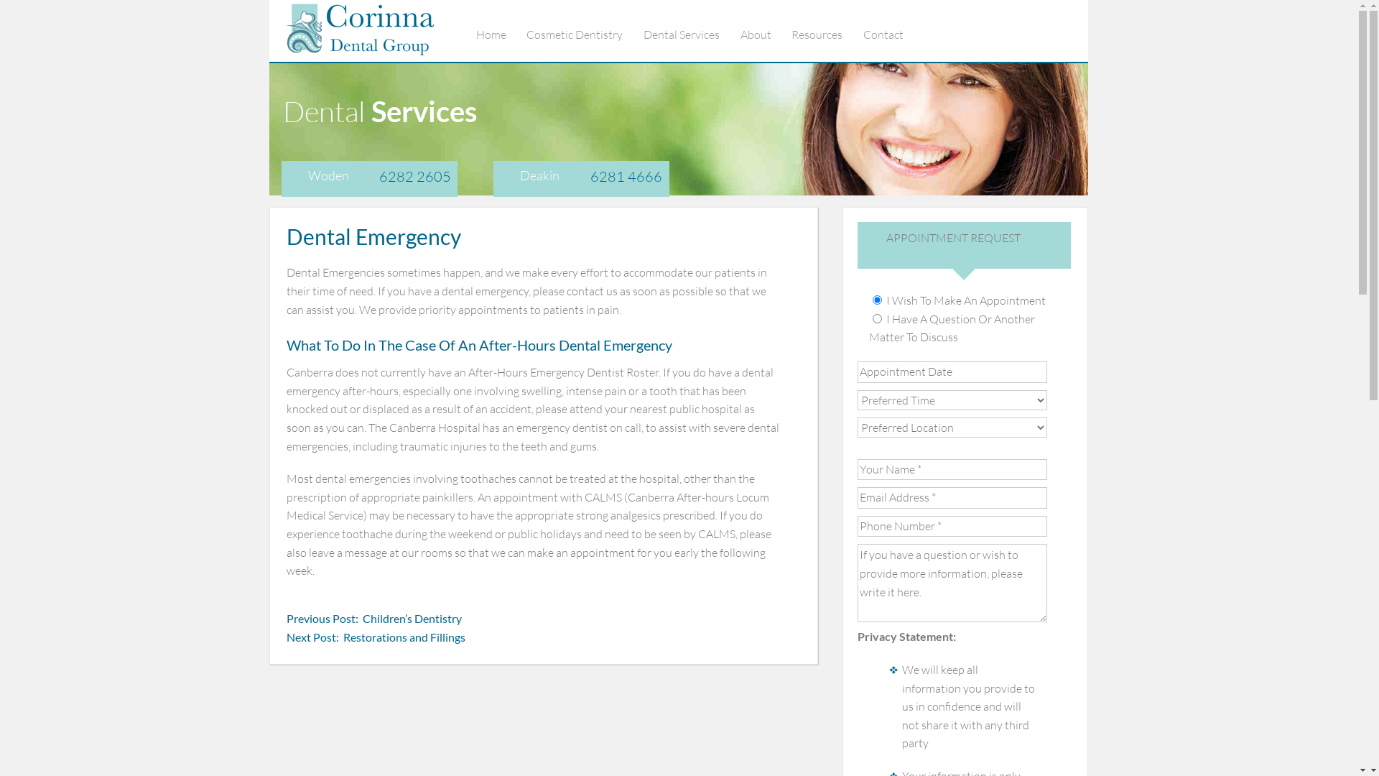 The width and height of the screenshot is (1379, 776). What do you see at coordinates (691, 34) in the screenshot?
I see `Dental Services` at bounding box center [691, 34].